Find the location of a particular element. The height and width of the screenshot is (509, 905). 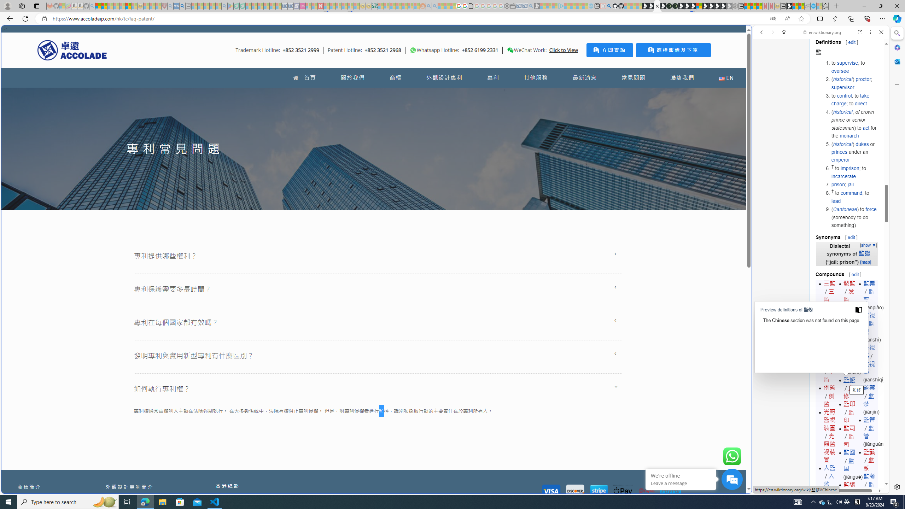

direct is located at coordinates (860, 103).